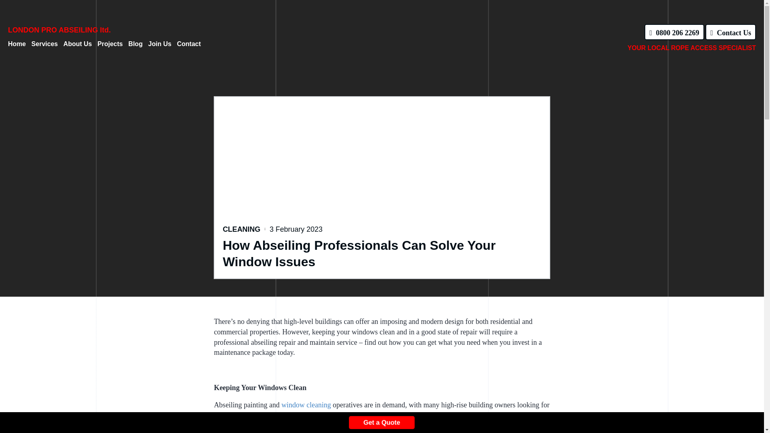 This screenshot has height=433, width=770. What do you see at coordinates (136, 44) in the screenshot?
I see `Blog` at bounding box center [136, 44].